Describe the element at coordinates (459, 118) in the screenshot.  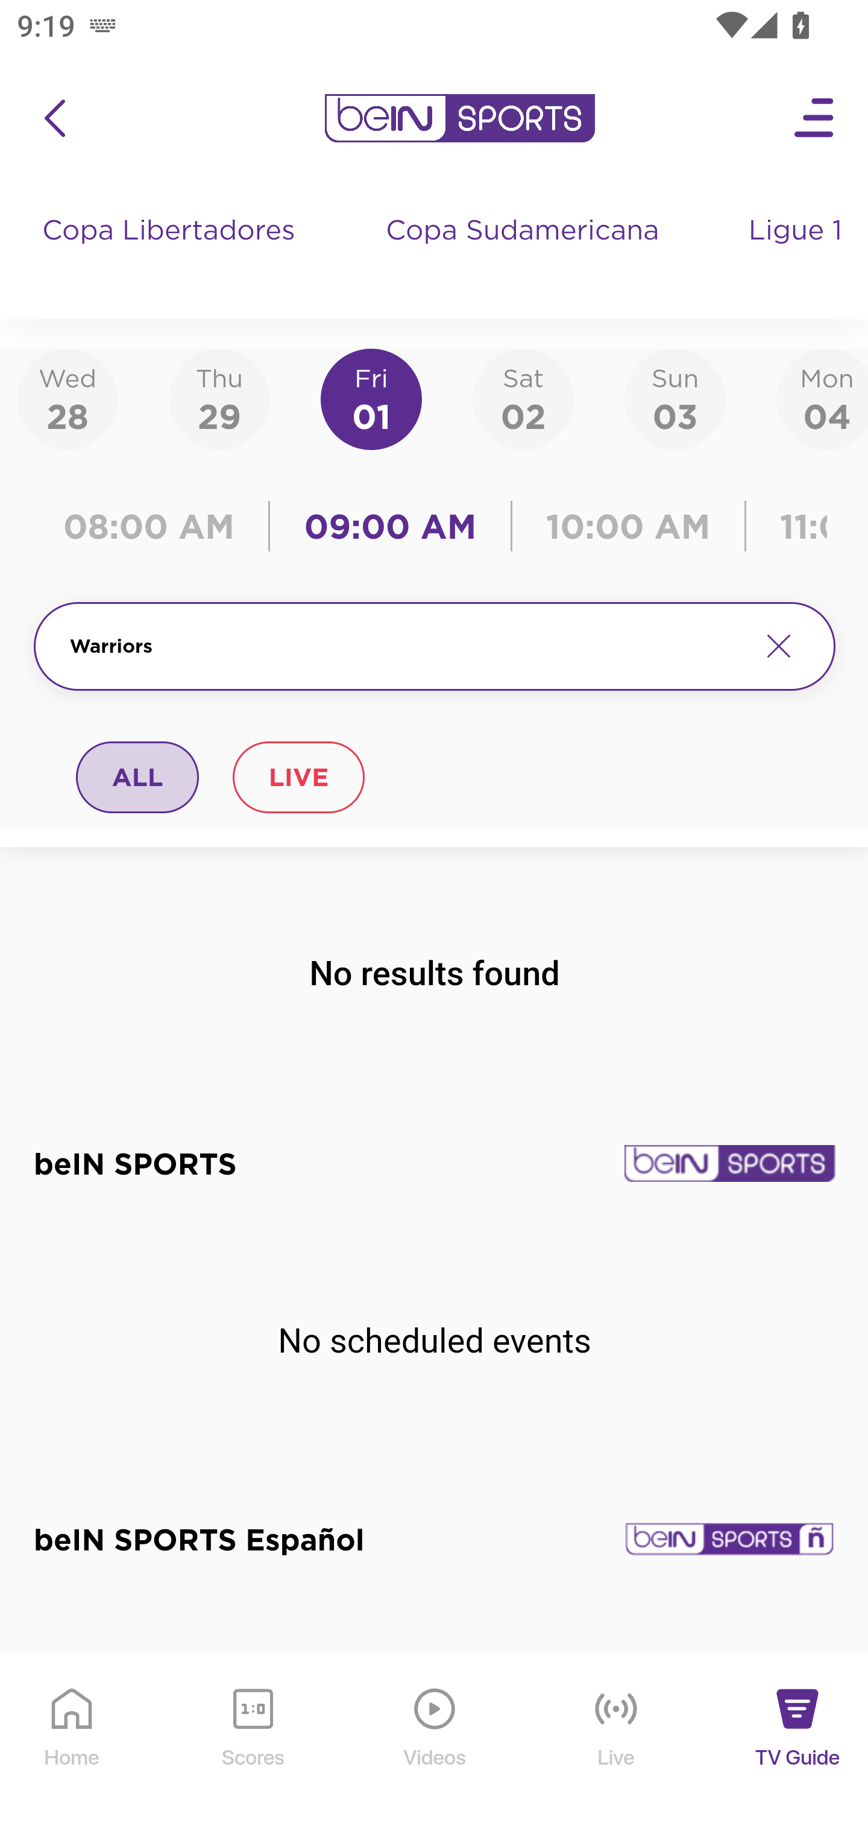
I see `en-us?platform=mobile_android bein logo` at that location.